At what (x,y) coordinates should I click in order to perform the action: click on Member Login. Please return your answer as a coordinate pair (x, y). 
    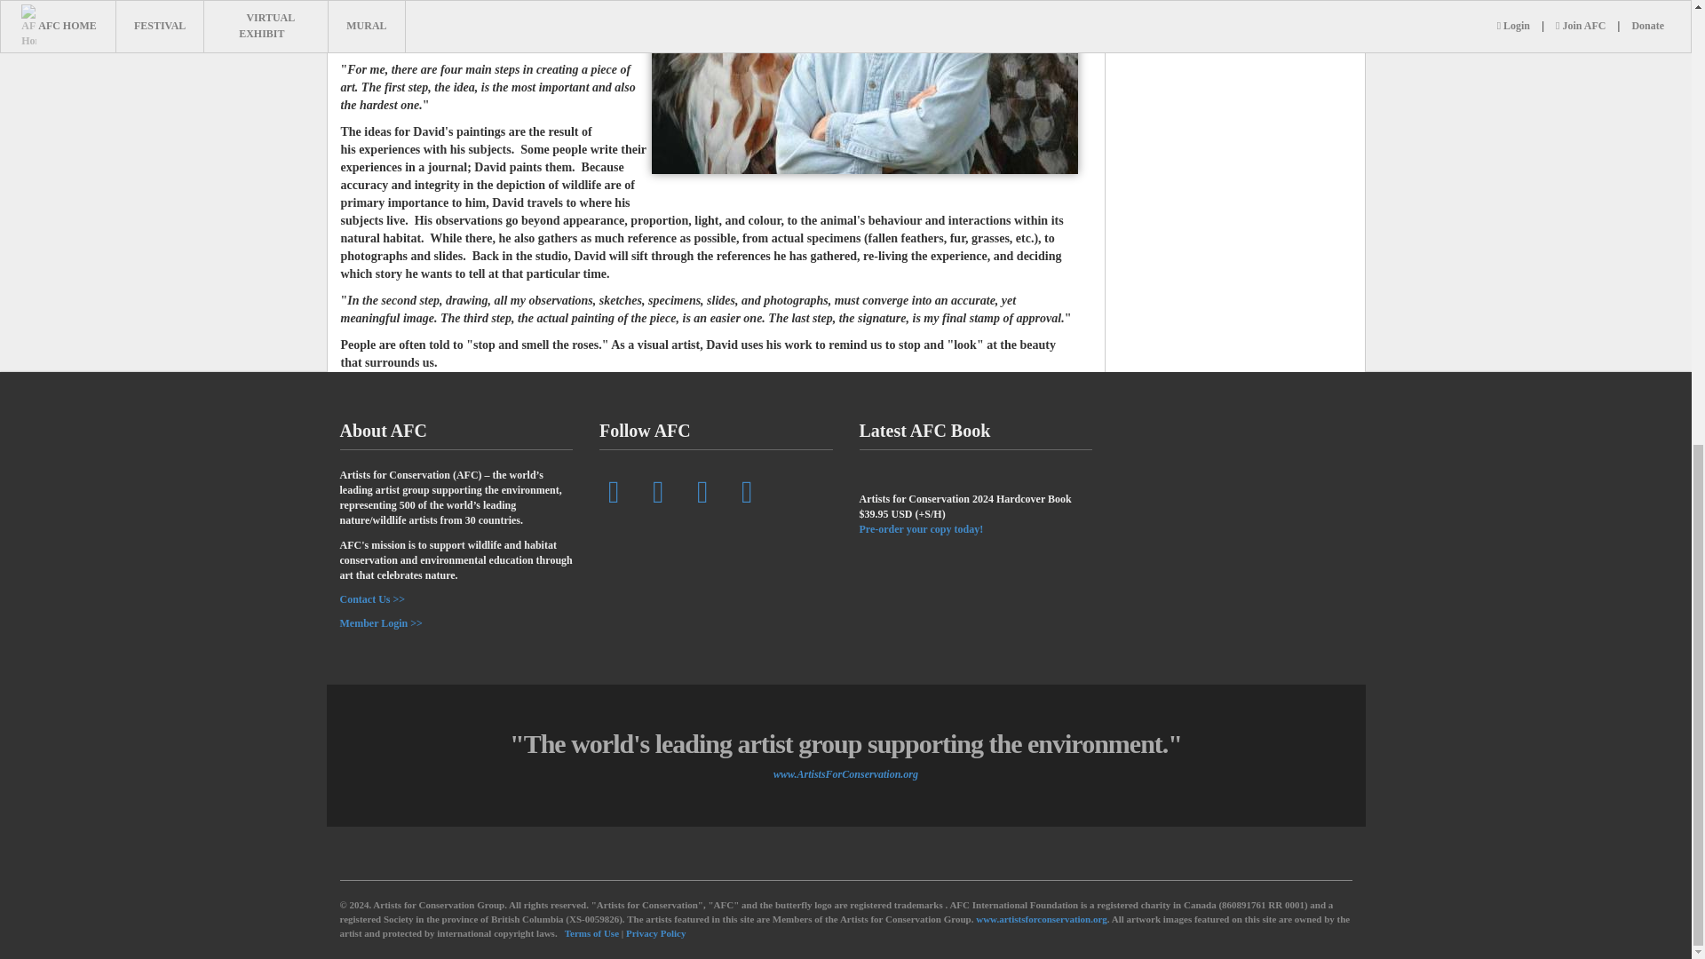
    Looking at the image, I should click on (380, 625).